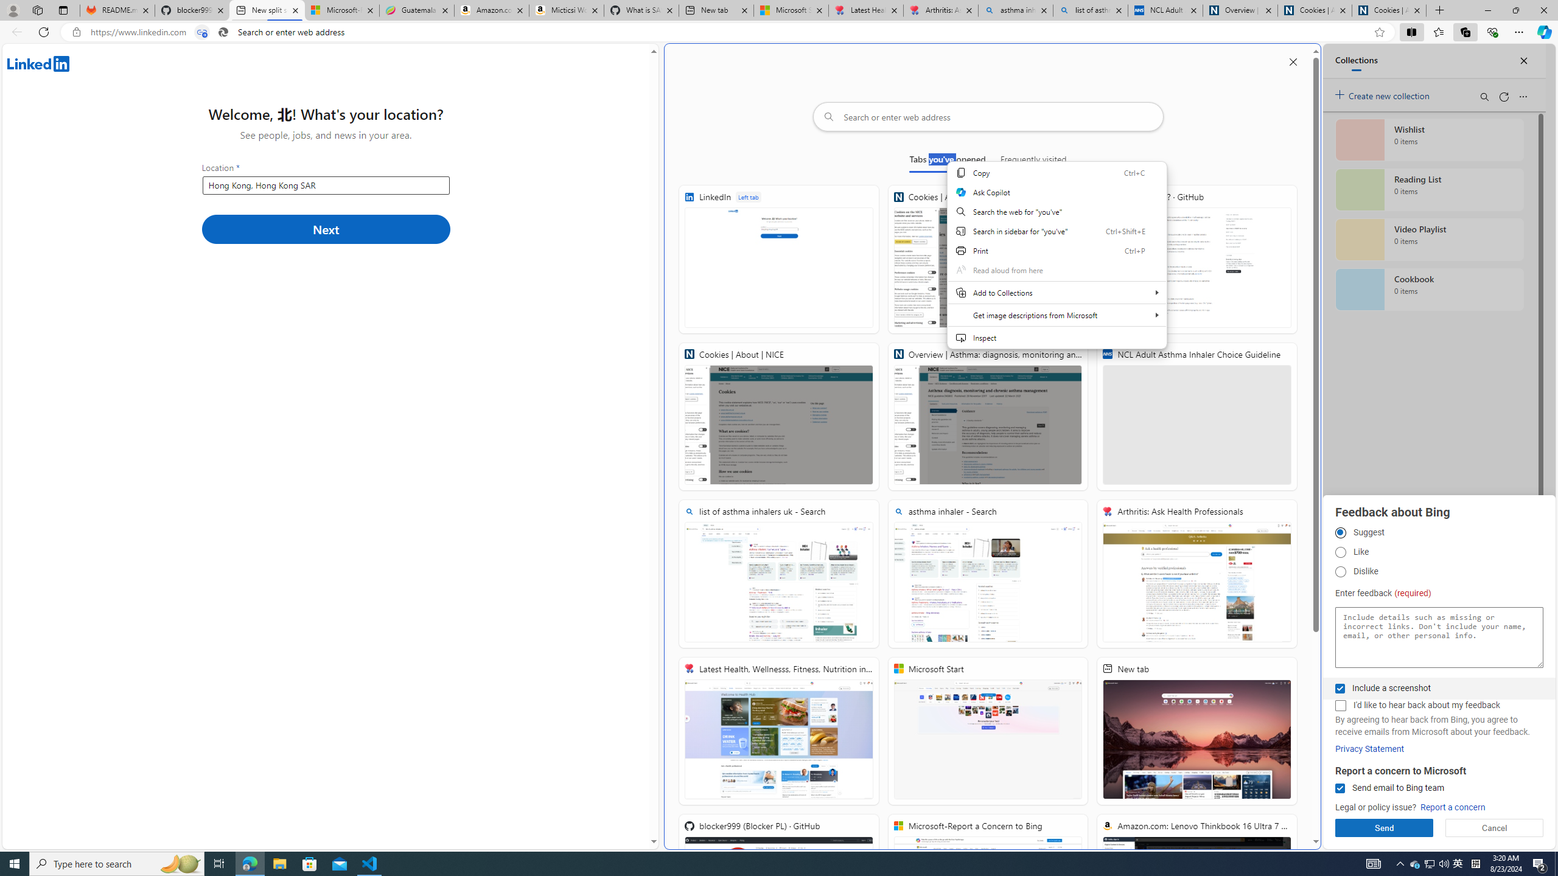  What do you see at coordinates (1196, 416) in the screenshot?
I see `NCL Adult Asthma Inhaler Choice Guideline` at bounding box center [1196, 416].